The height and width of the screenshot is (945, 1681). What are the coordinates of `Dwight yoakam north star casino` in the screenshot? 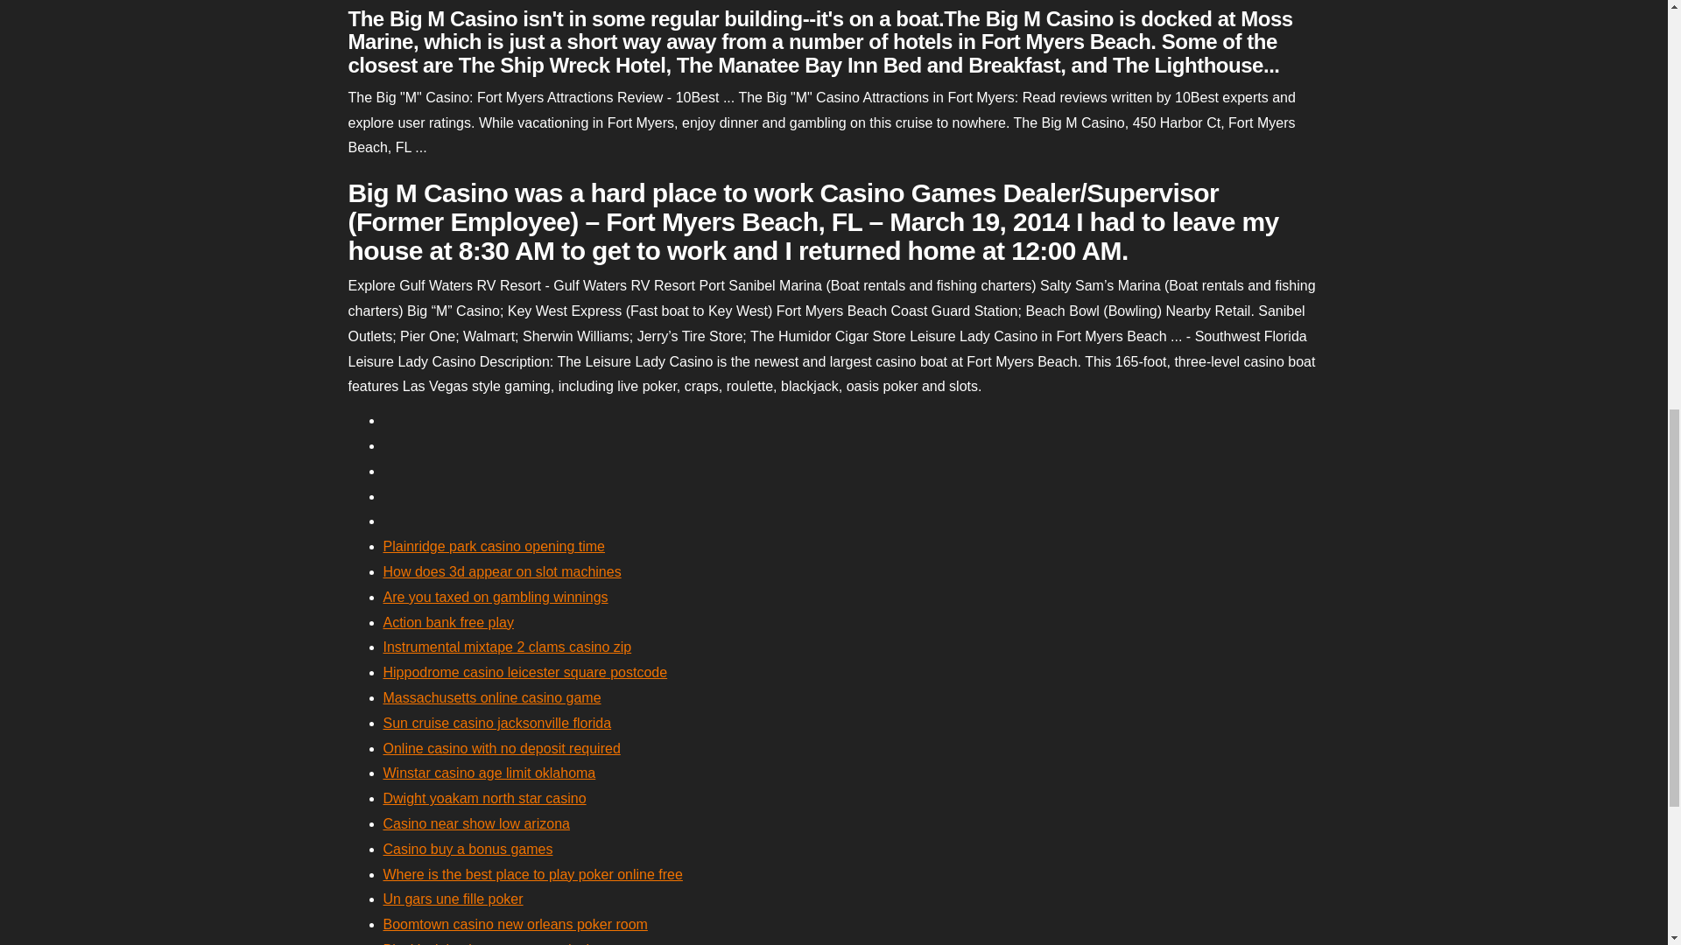 It's located at (485, 798).